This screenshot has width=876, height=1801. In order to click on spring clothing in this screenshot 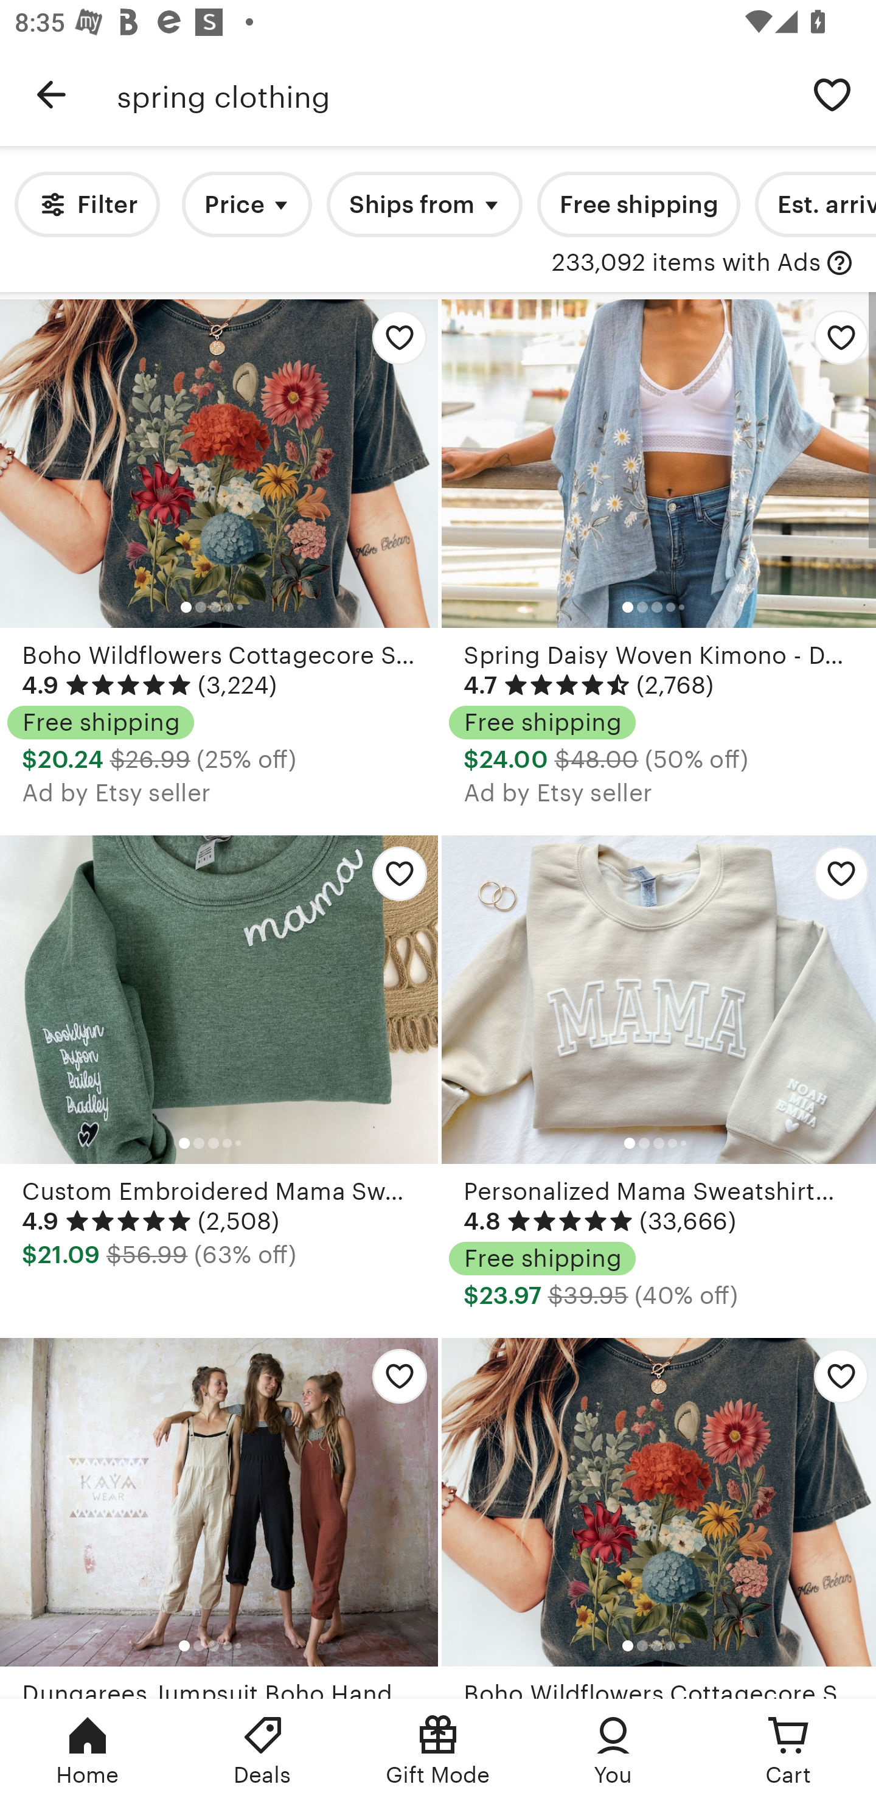, I will do `click(453, 94)`.